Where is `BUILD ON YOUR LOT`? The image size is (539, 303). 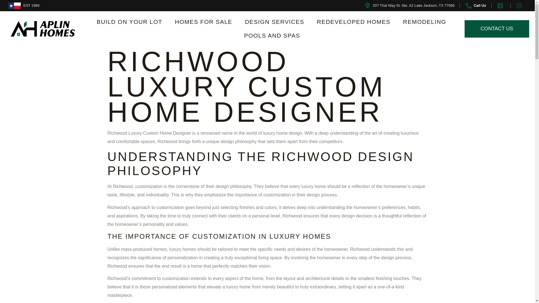 BUILD ON YOUR LOT is located at coordinates (129, 22).